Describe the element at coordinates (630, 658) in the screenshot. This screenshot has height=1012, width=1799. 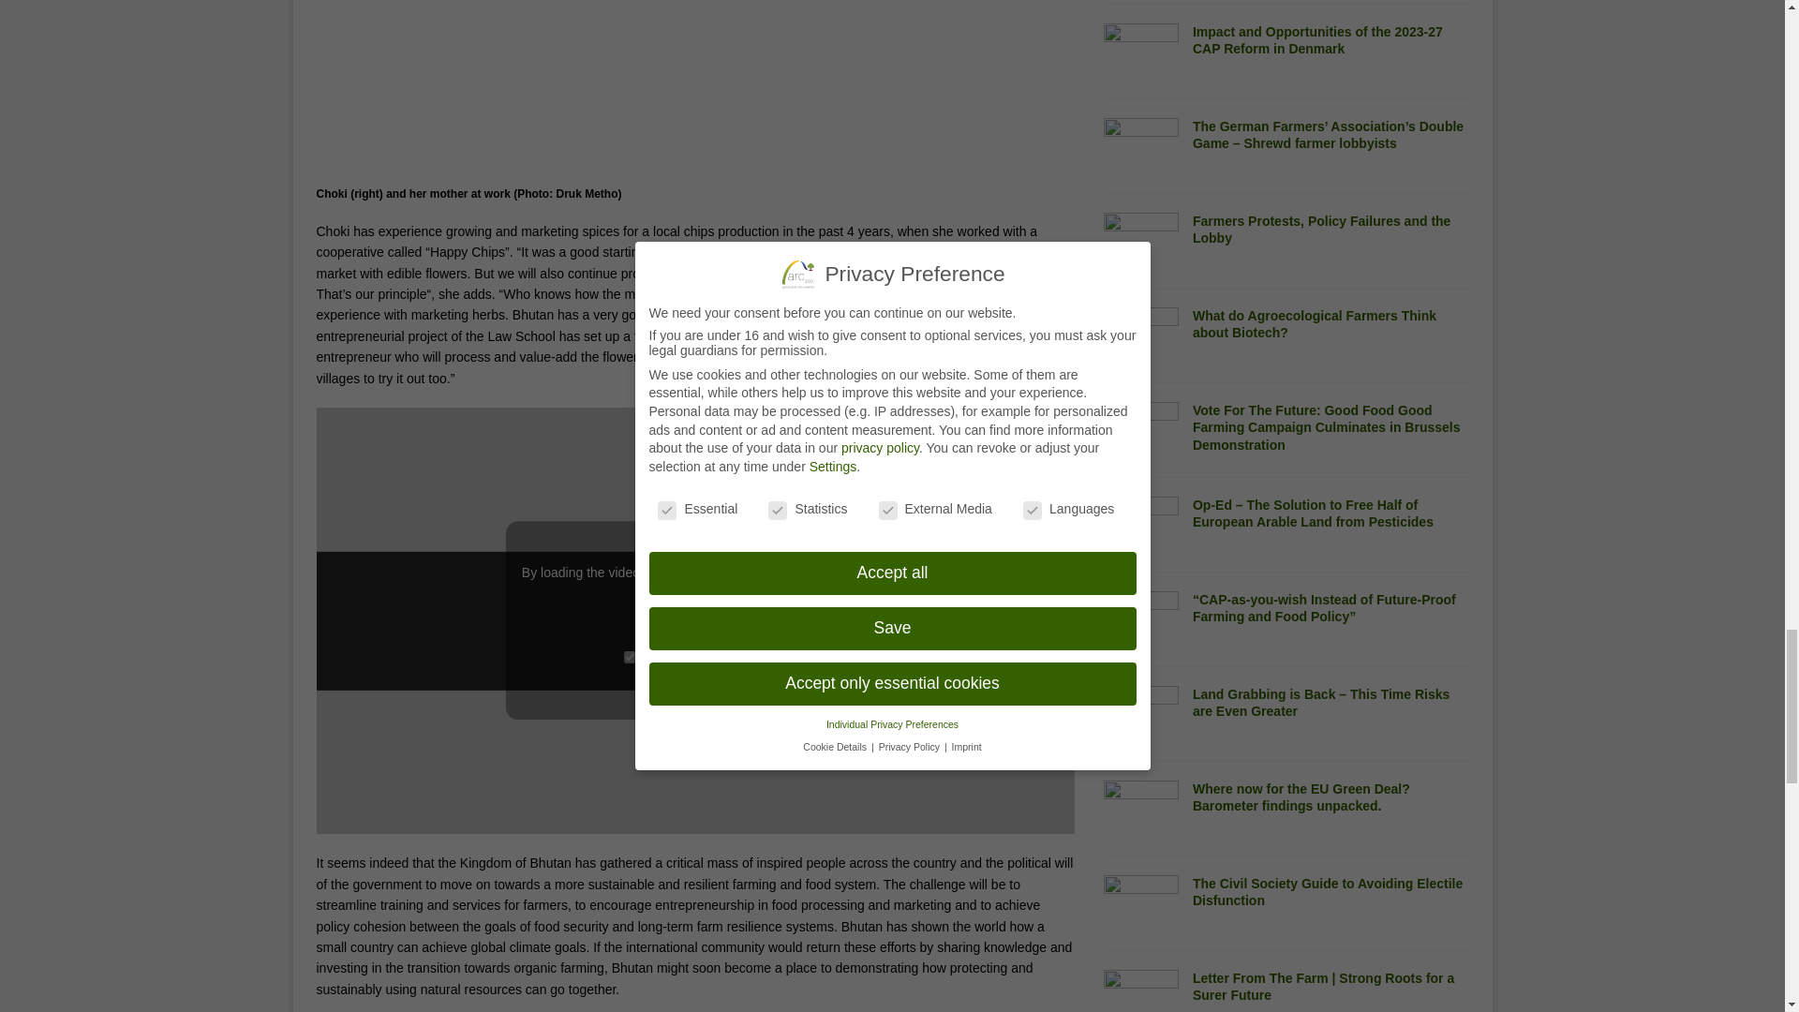
I see `1` at that location.